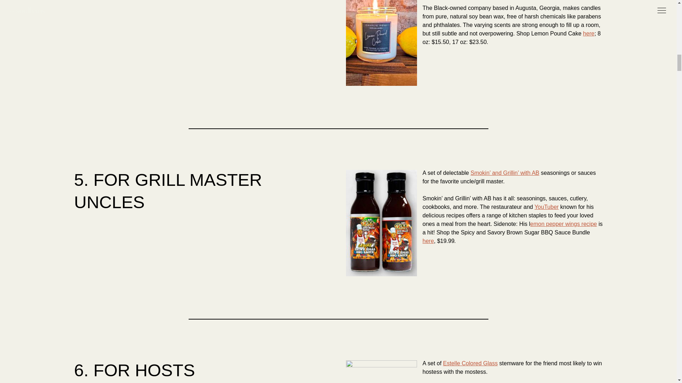  I want to click on here, so click(428, 240).